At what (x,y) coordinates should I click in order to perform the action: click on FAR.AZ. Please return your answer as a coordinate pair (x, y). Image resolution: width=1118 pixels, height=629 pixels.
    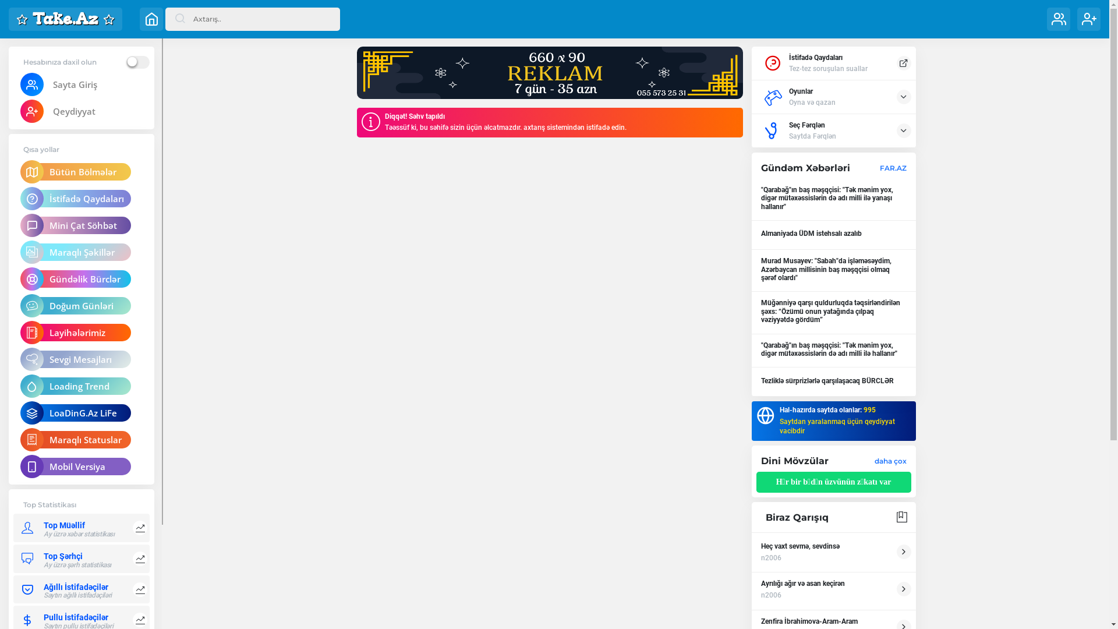
    Looking at the image, I should click on (893, 168).